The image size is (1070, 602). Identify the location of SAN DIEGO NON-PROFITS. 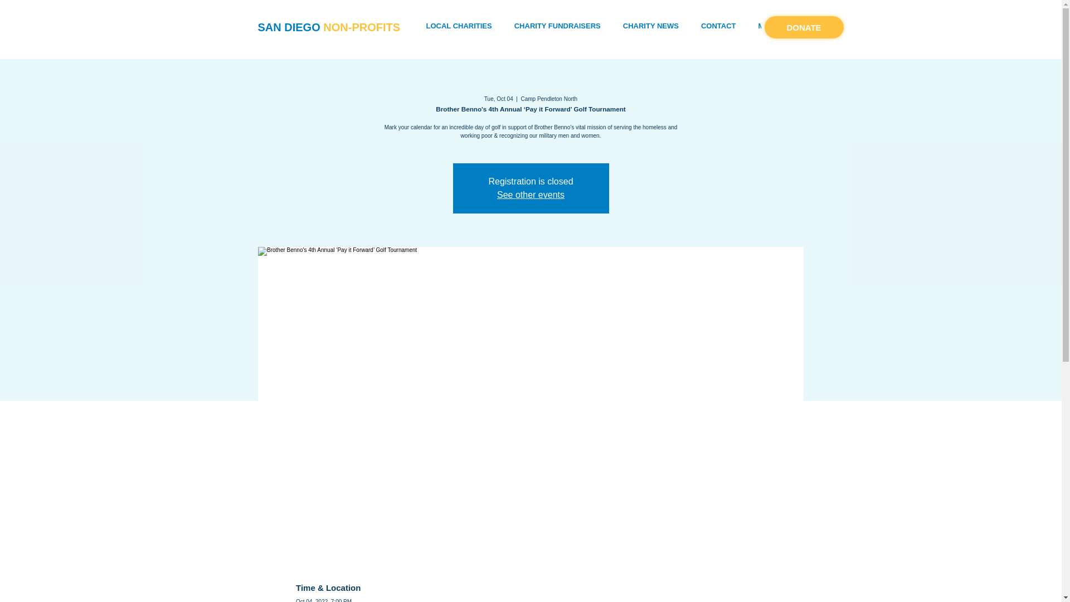
(329, 27).